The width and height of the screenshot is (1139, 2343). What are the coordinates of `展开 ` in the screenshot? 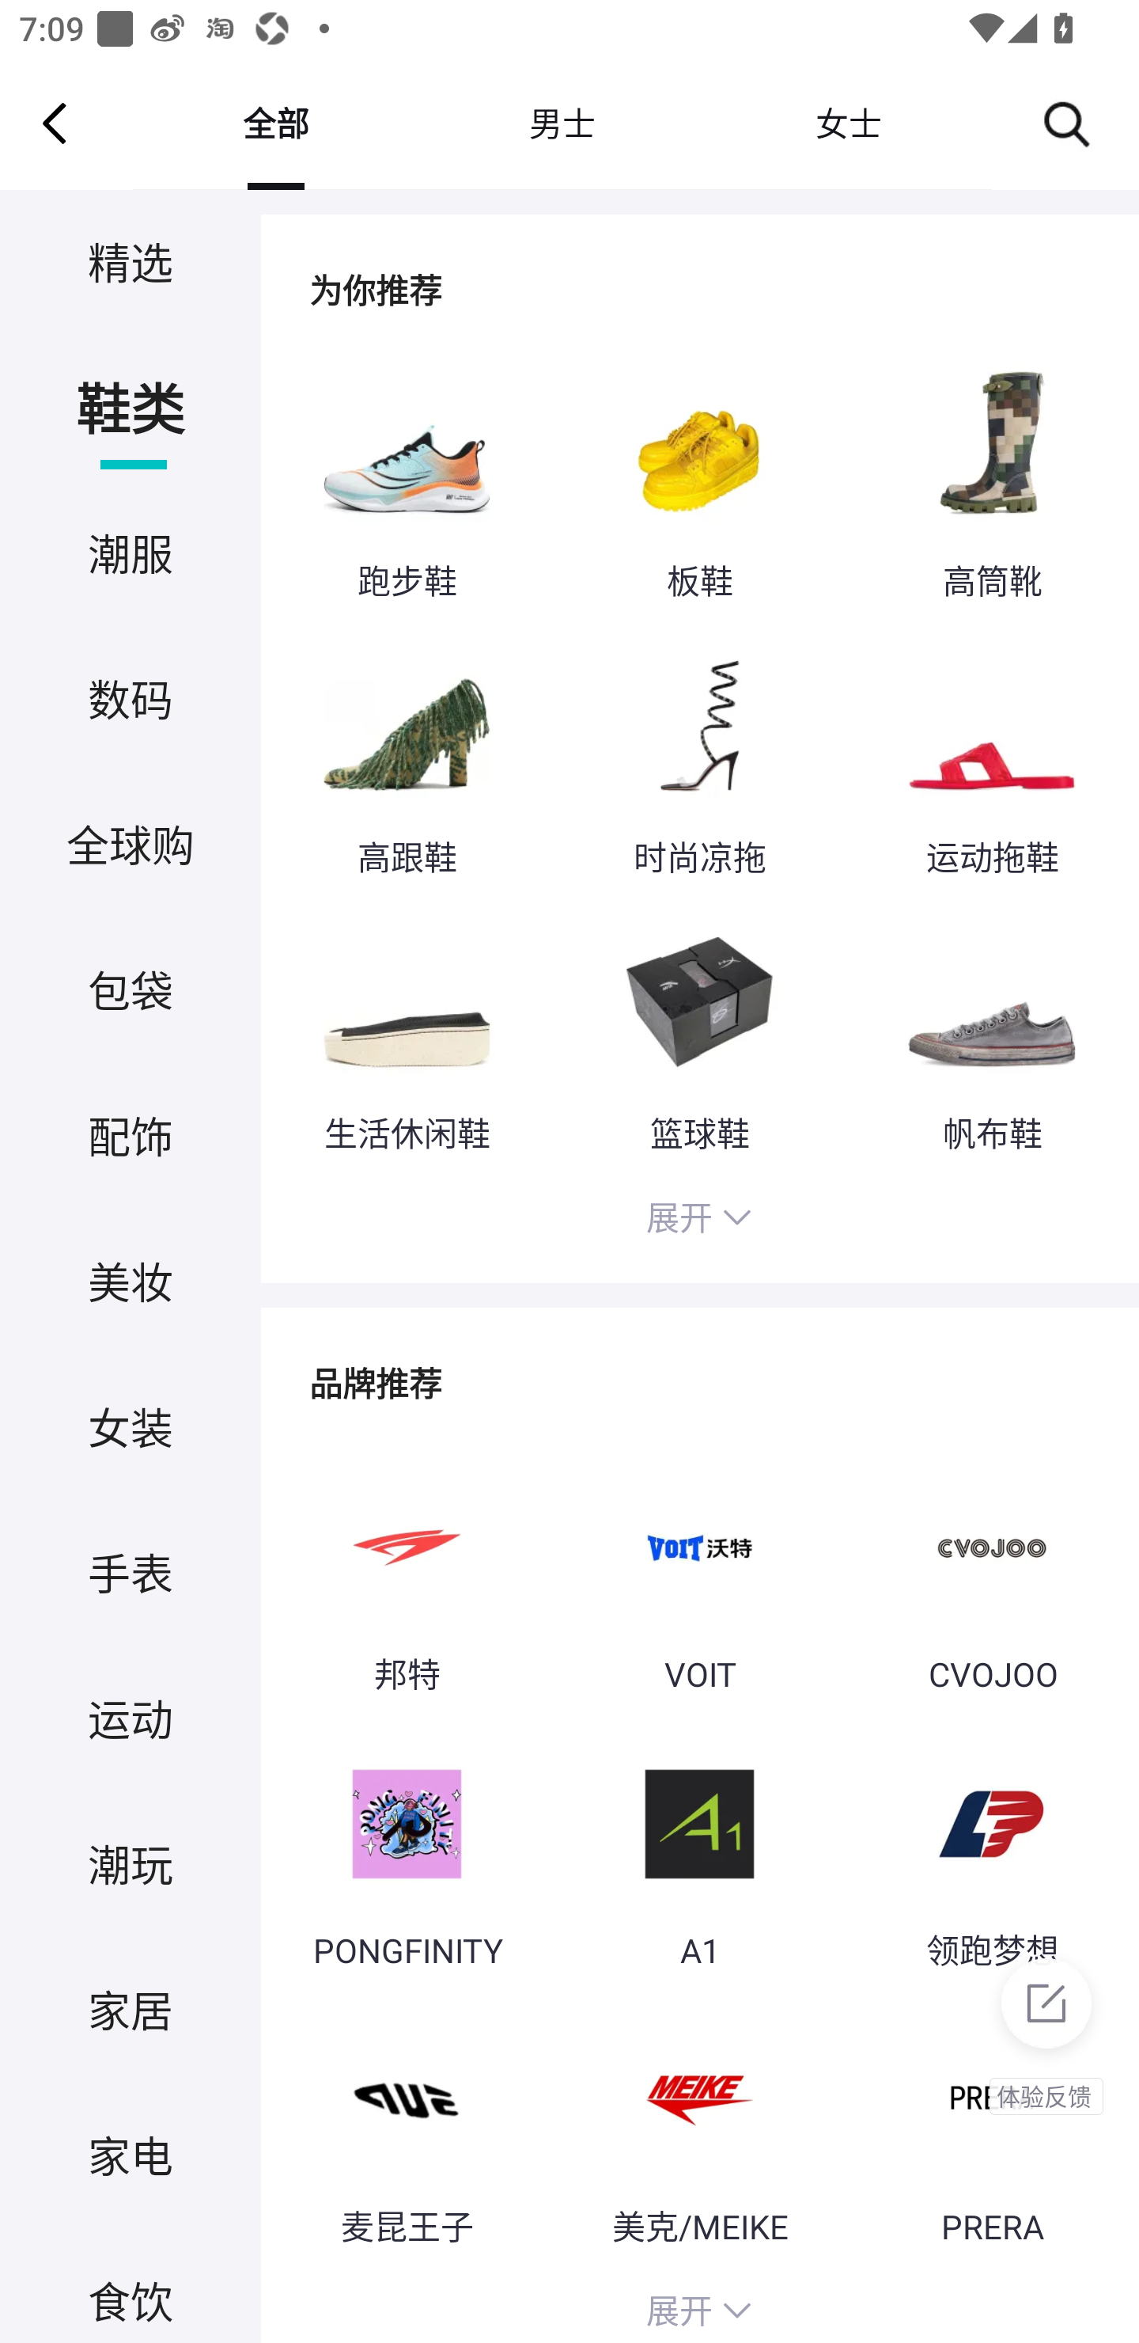 It's located at (699, 1221).